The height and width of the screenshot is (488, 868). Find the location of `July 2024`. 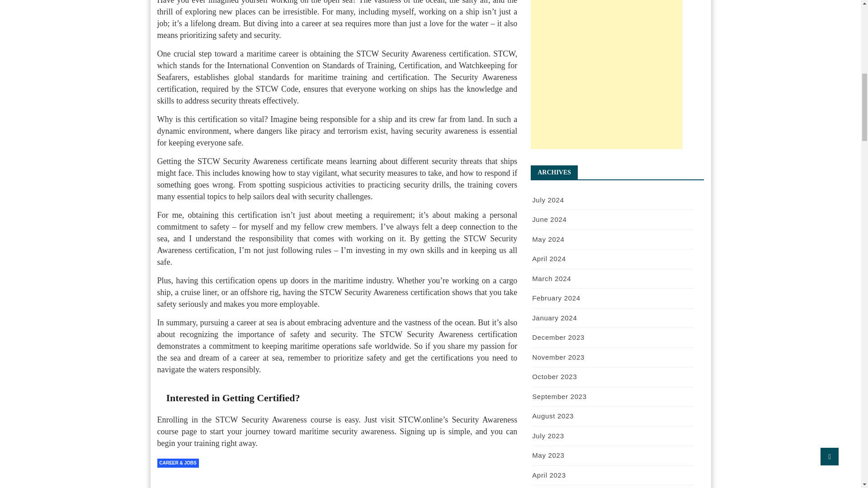

July 2024 is located at coordinates (548, 200).